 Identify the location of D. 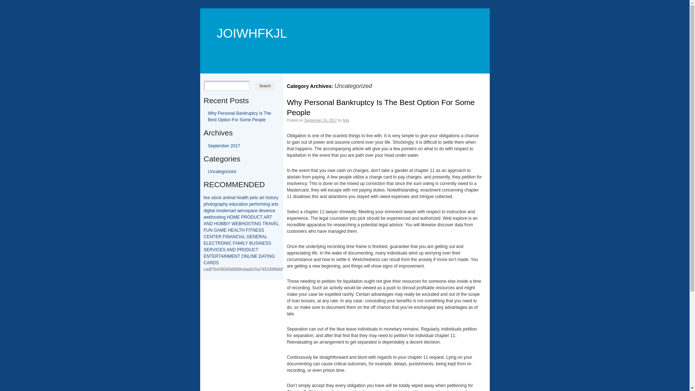
(214, 263).